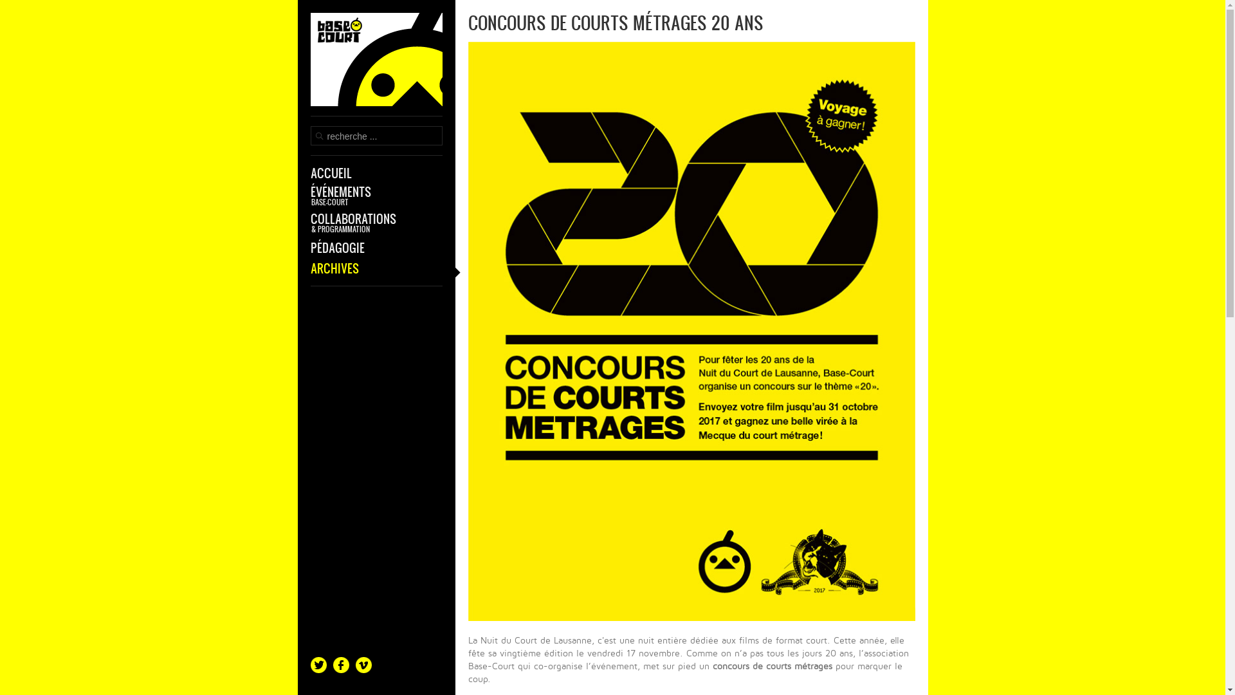 Image resolution: width=1235 pixels, height=695 pixels. I want to click on  , so click(376, 64).